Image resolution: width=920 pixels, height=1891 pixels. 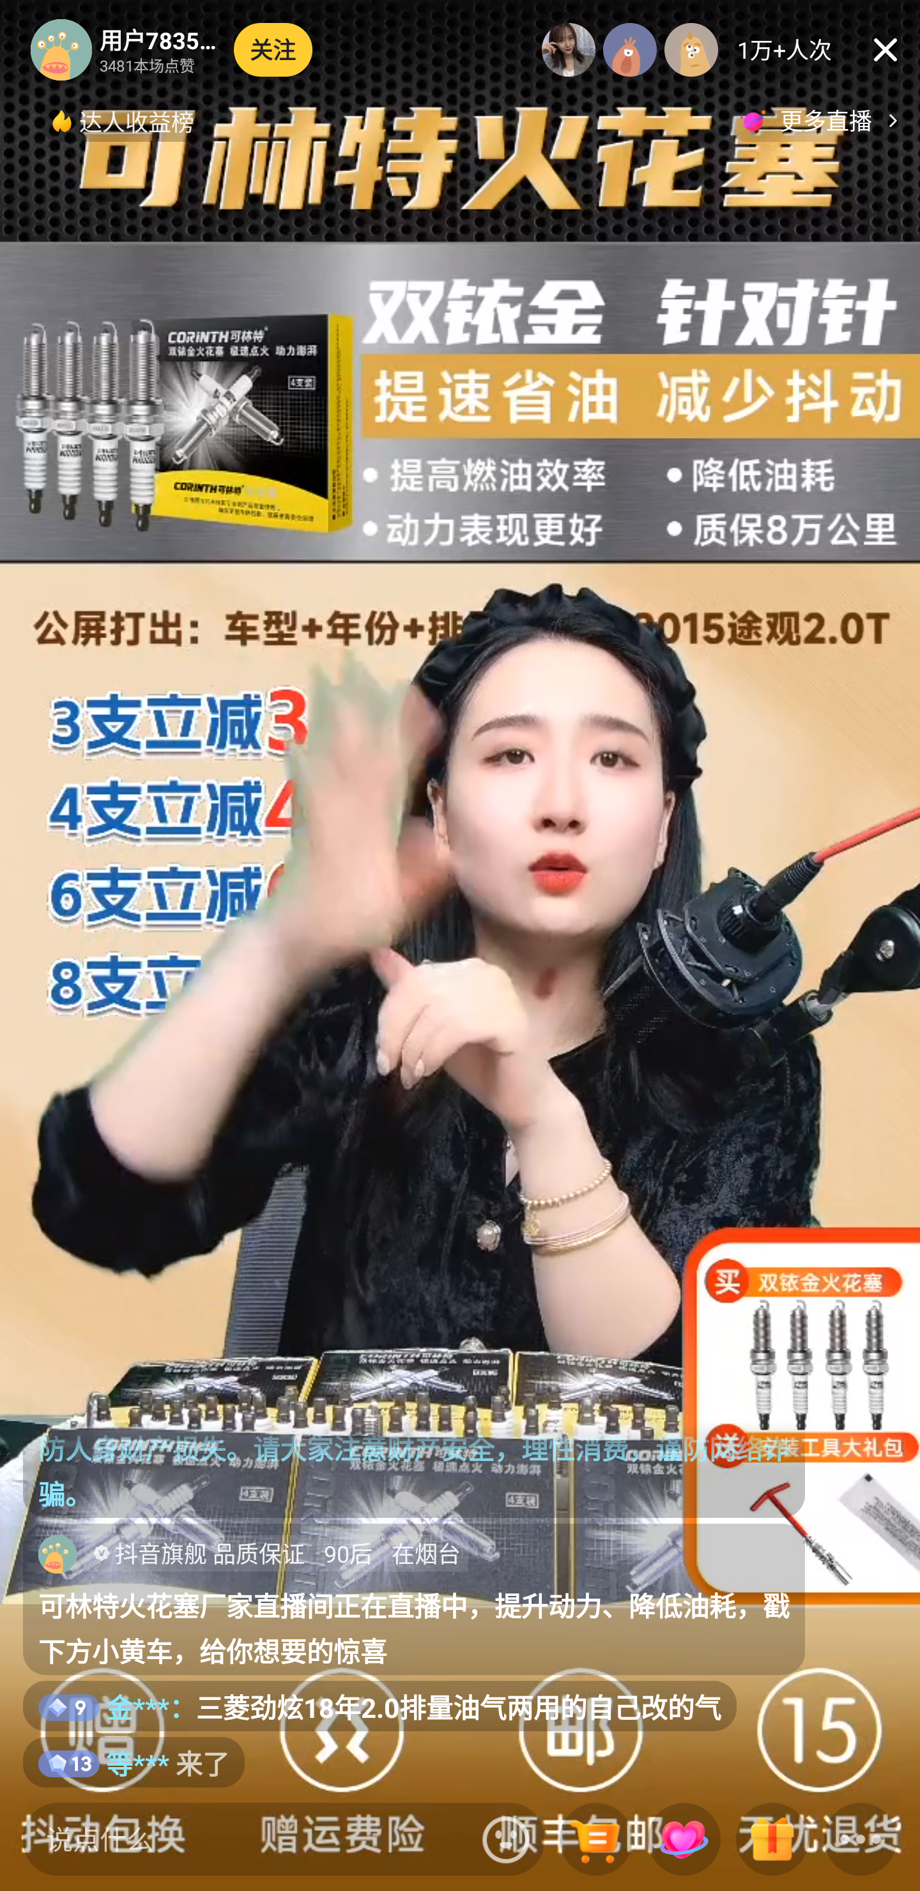 I want to click on 更多面板 按钮, so click(x=861, y=1841).